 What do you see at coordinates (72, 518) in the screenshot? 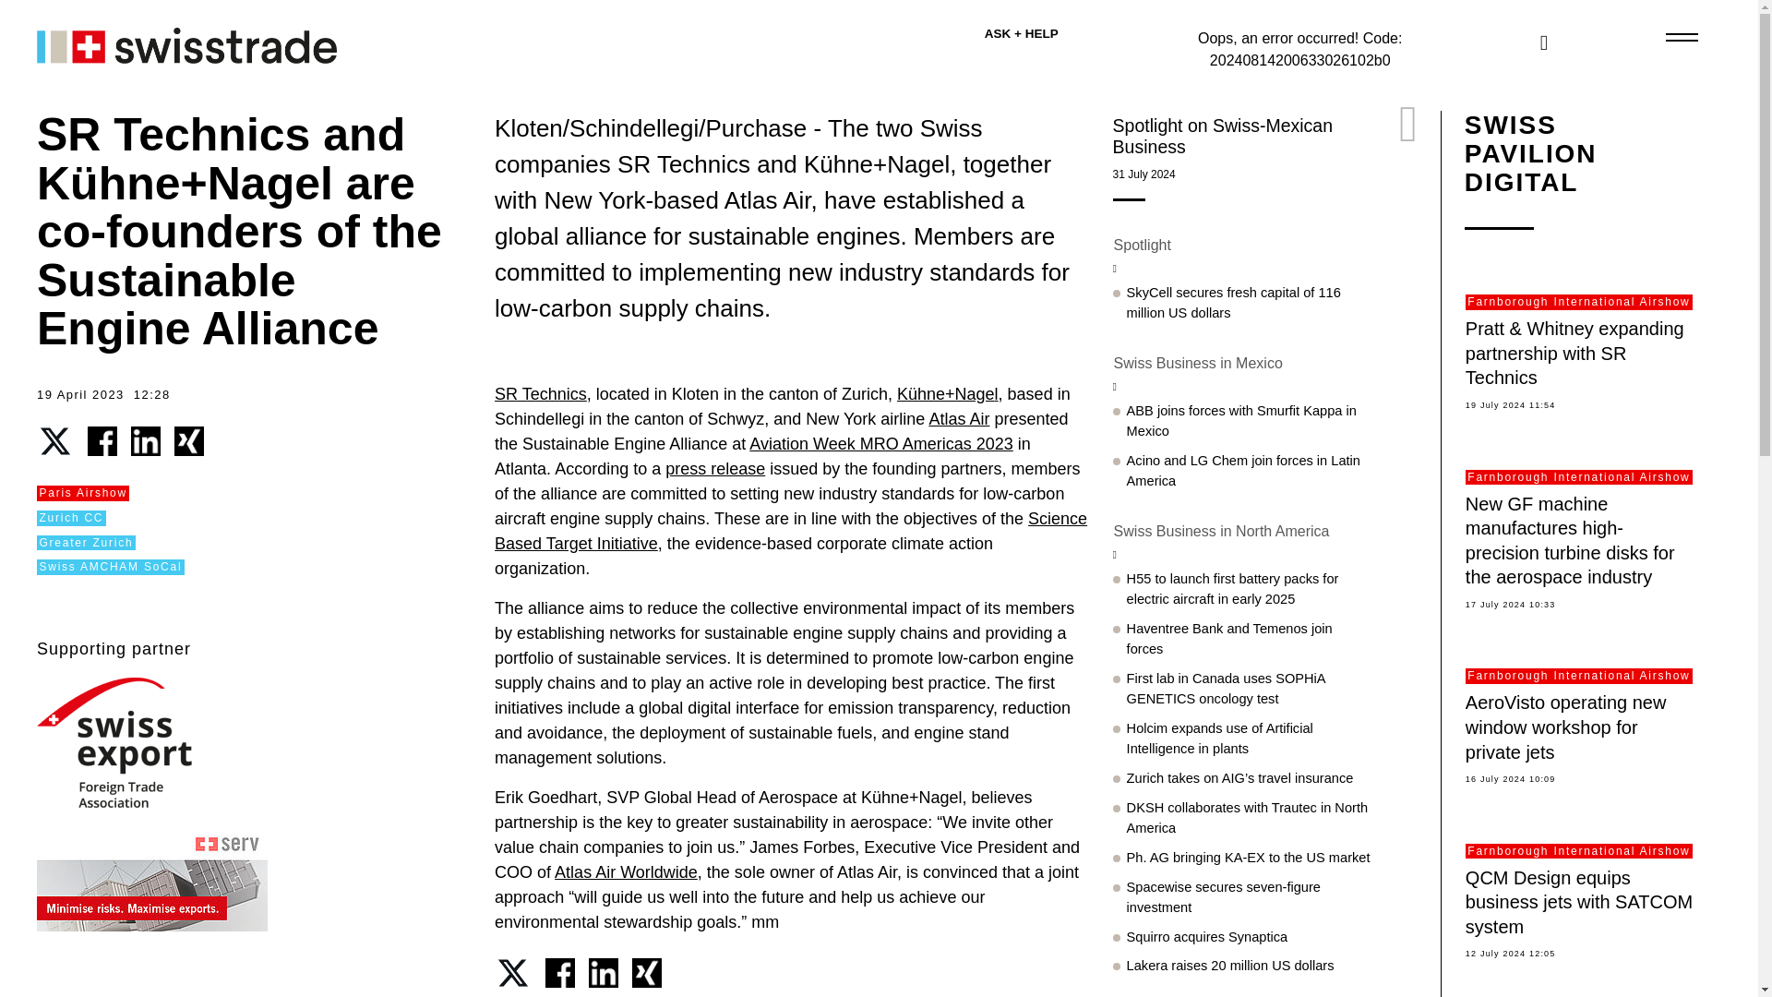
I see `Zurich CC` at bounding box center [72, 518].